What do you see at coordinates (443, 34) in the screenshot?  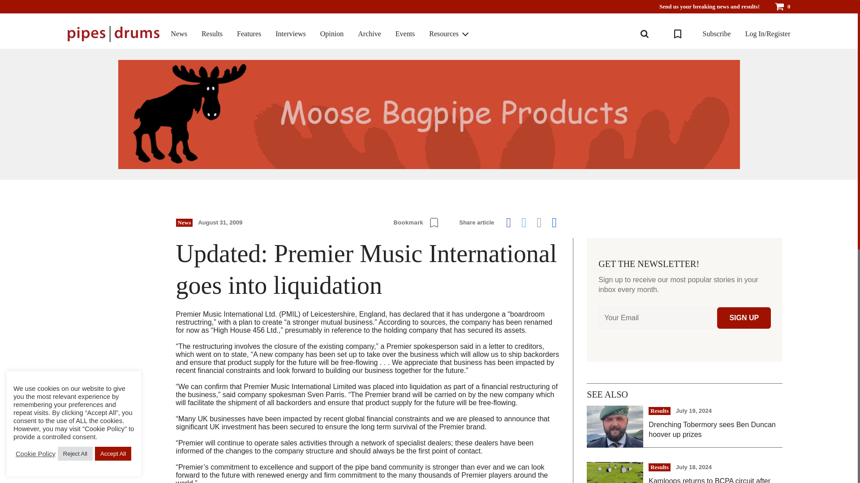 I see `Resources` at bounding box center [443, 34].